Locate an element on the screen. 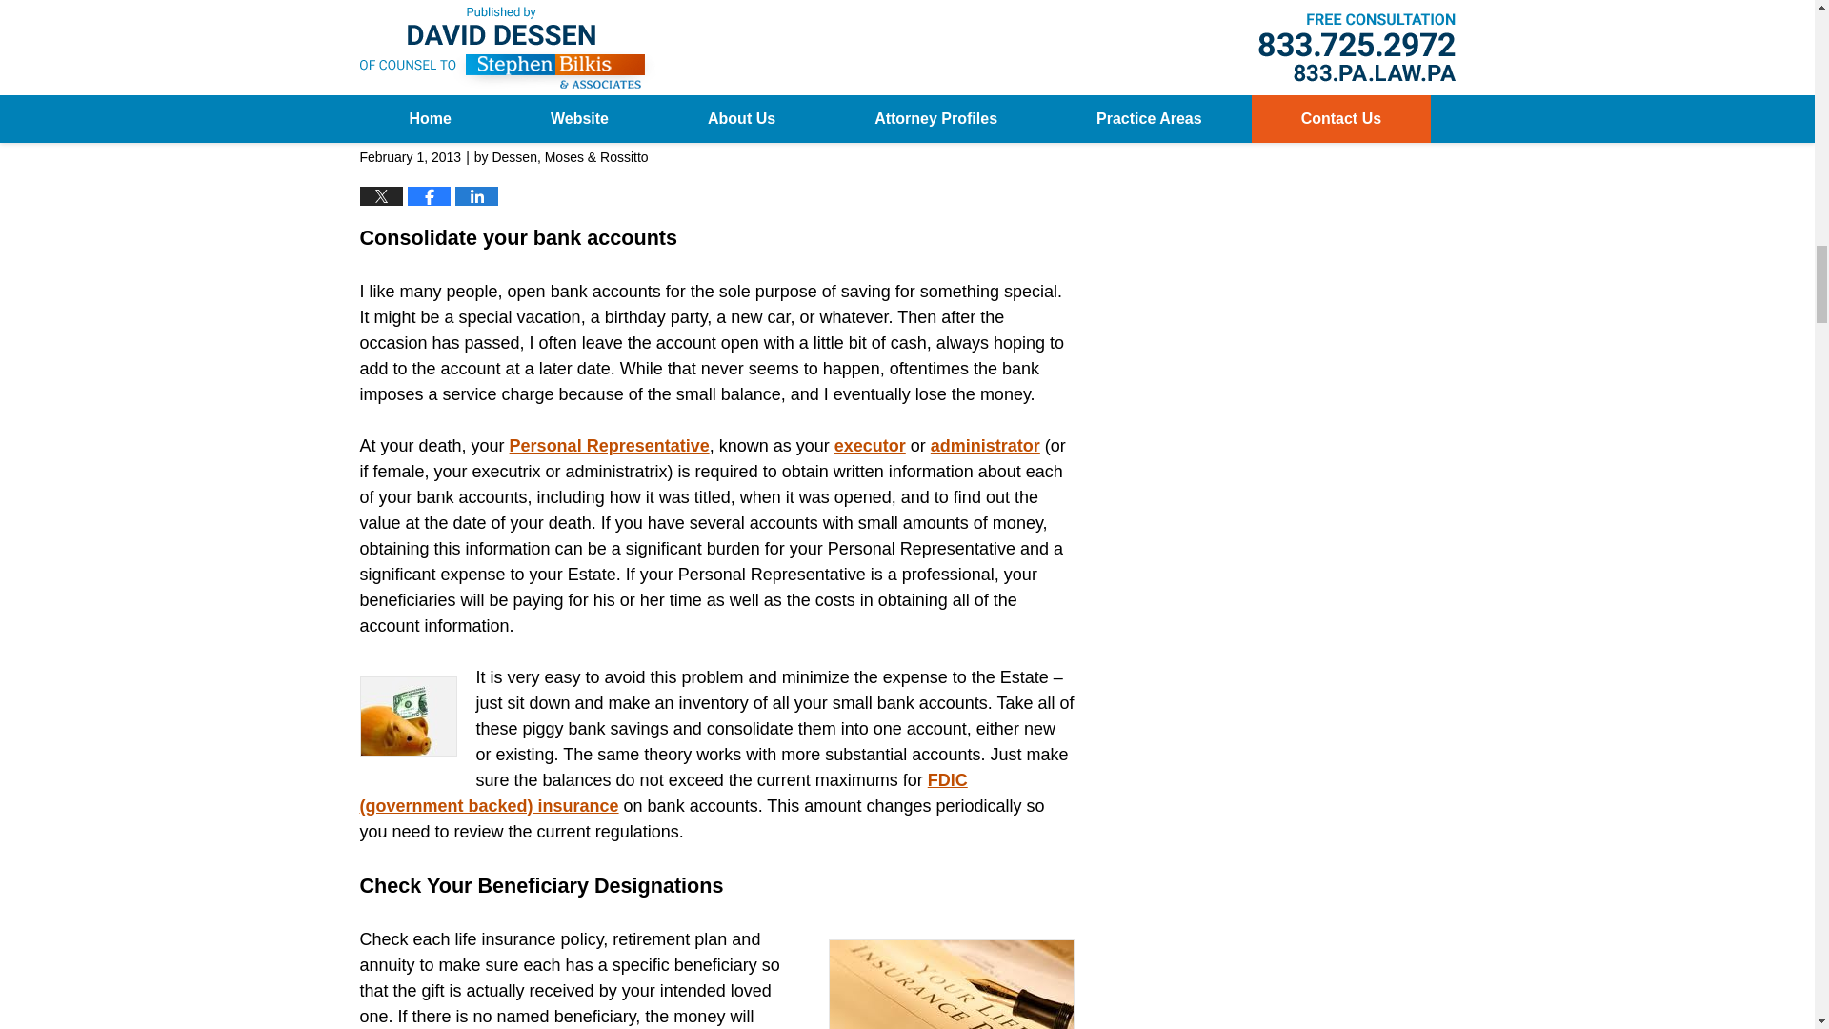  Permalink to Organize Your Assets to Benefit Your Heirs is located at coordinates (573, 126).